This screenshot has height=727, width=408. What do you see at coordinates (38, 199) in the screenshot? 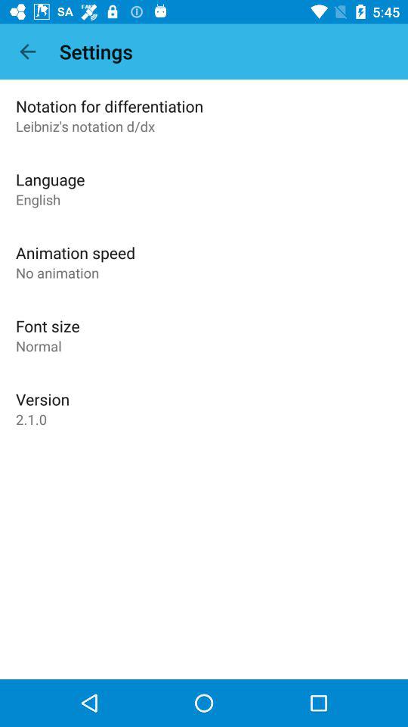
I see `choose the item below the language` at bounding box center [38, 199].